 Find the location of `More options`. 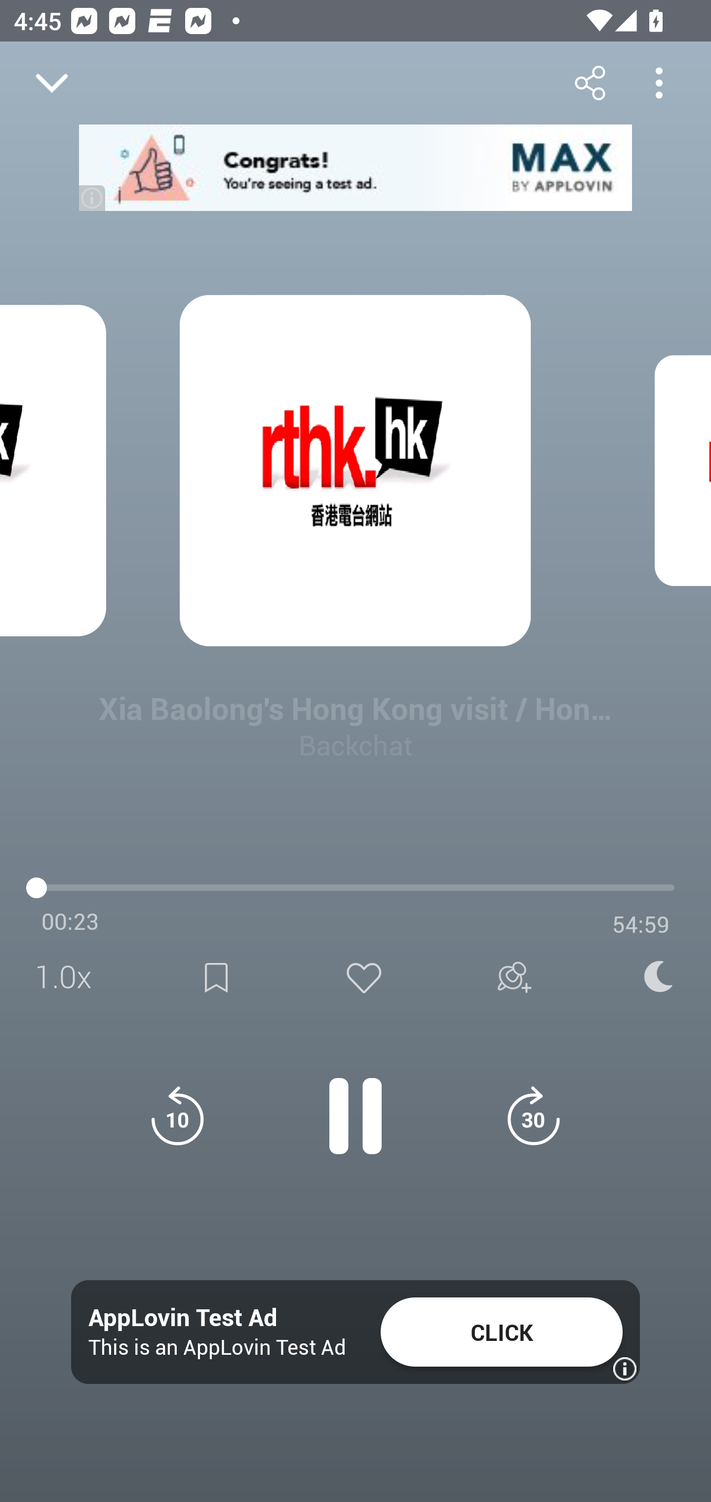

More options is located at coordinates (659, 83).